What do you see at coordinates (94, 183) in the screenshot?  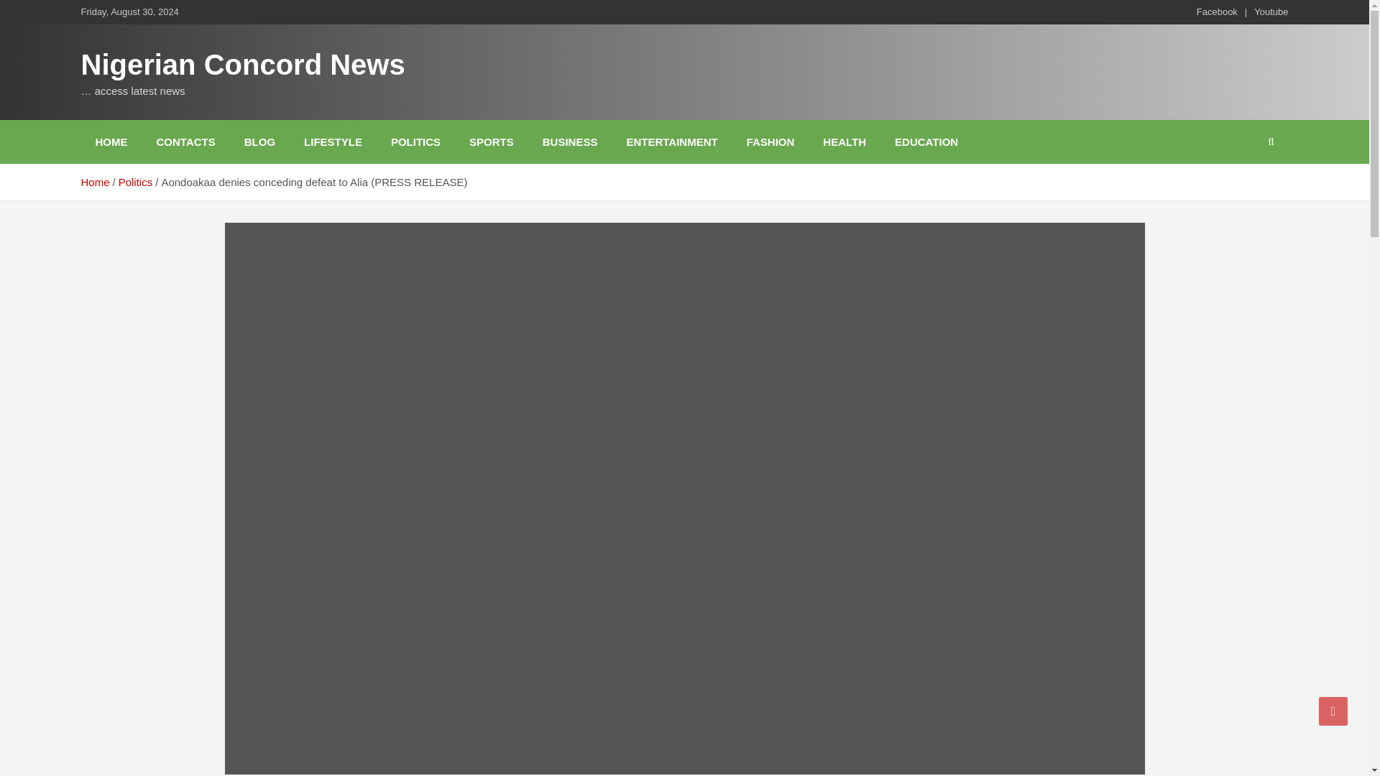 I see `Home` at bounding box center [94, 183].